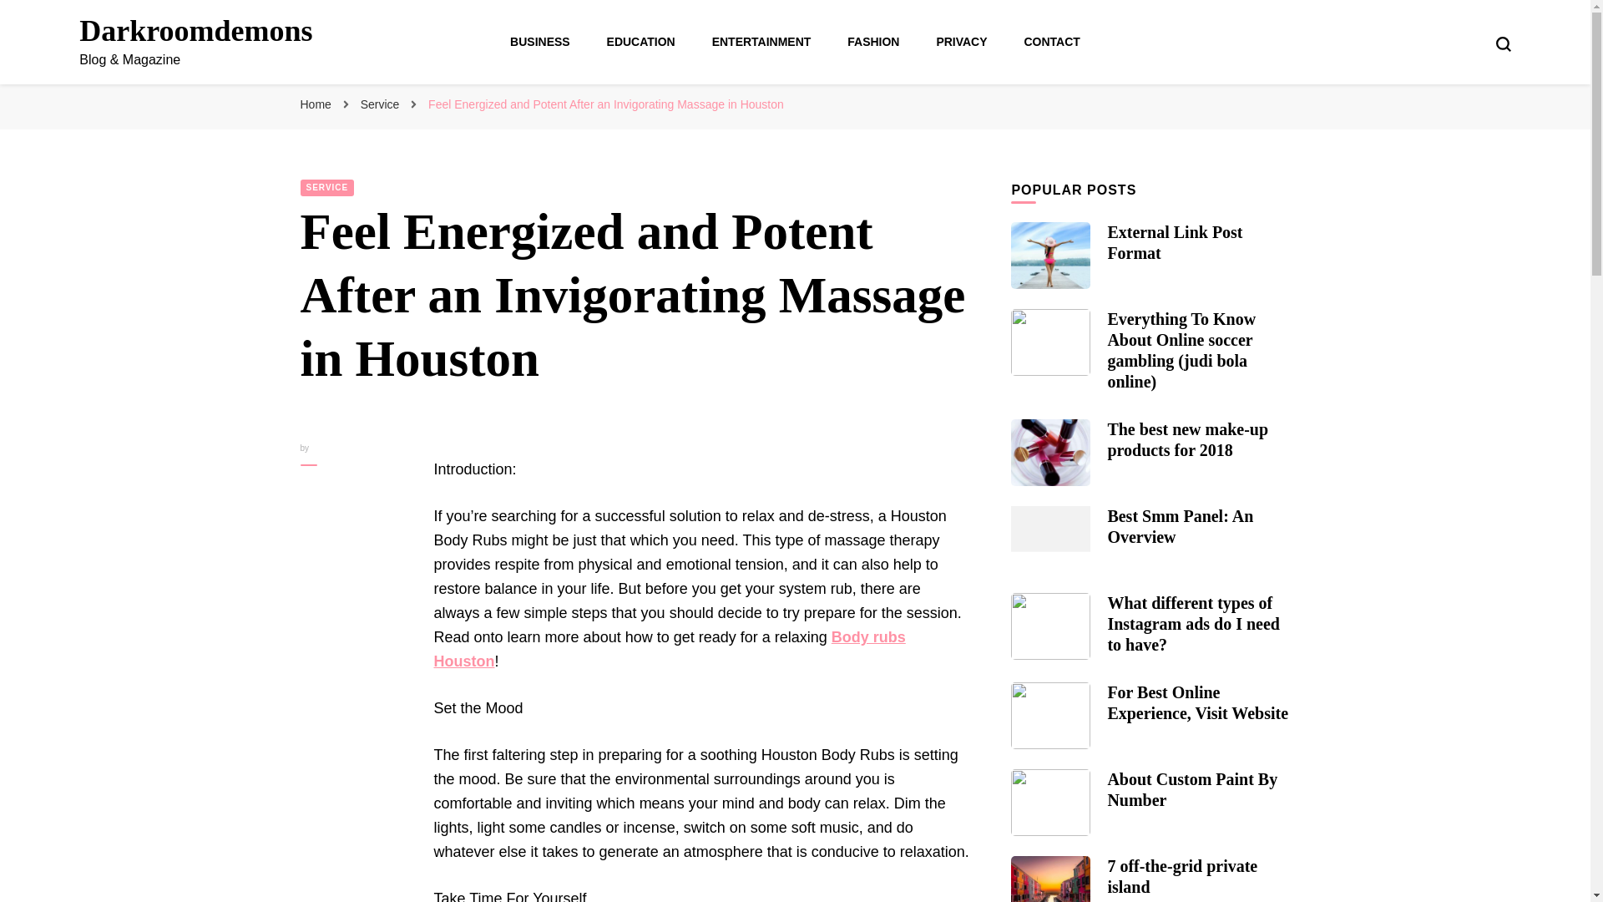  I want to click on BUSINESS, so click(539, 42).